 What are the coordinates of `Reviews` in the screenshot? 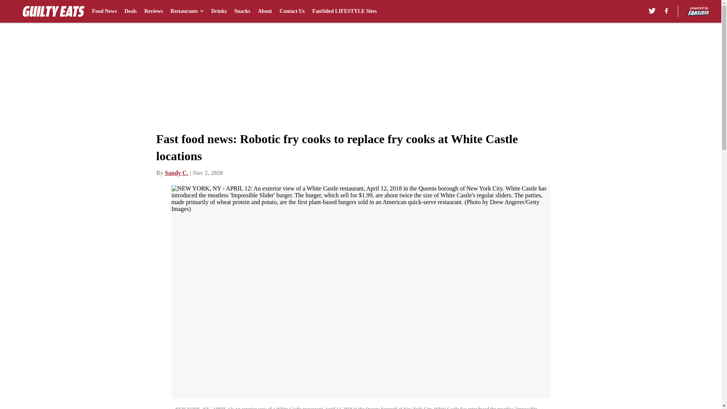 It's located at (153, 11).